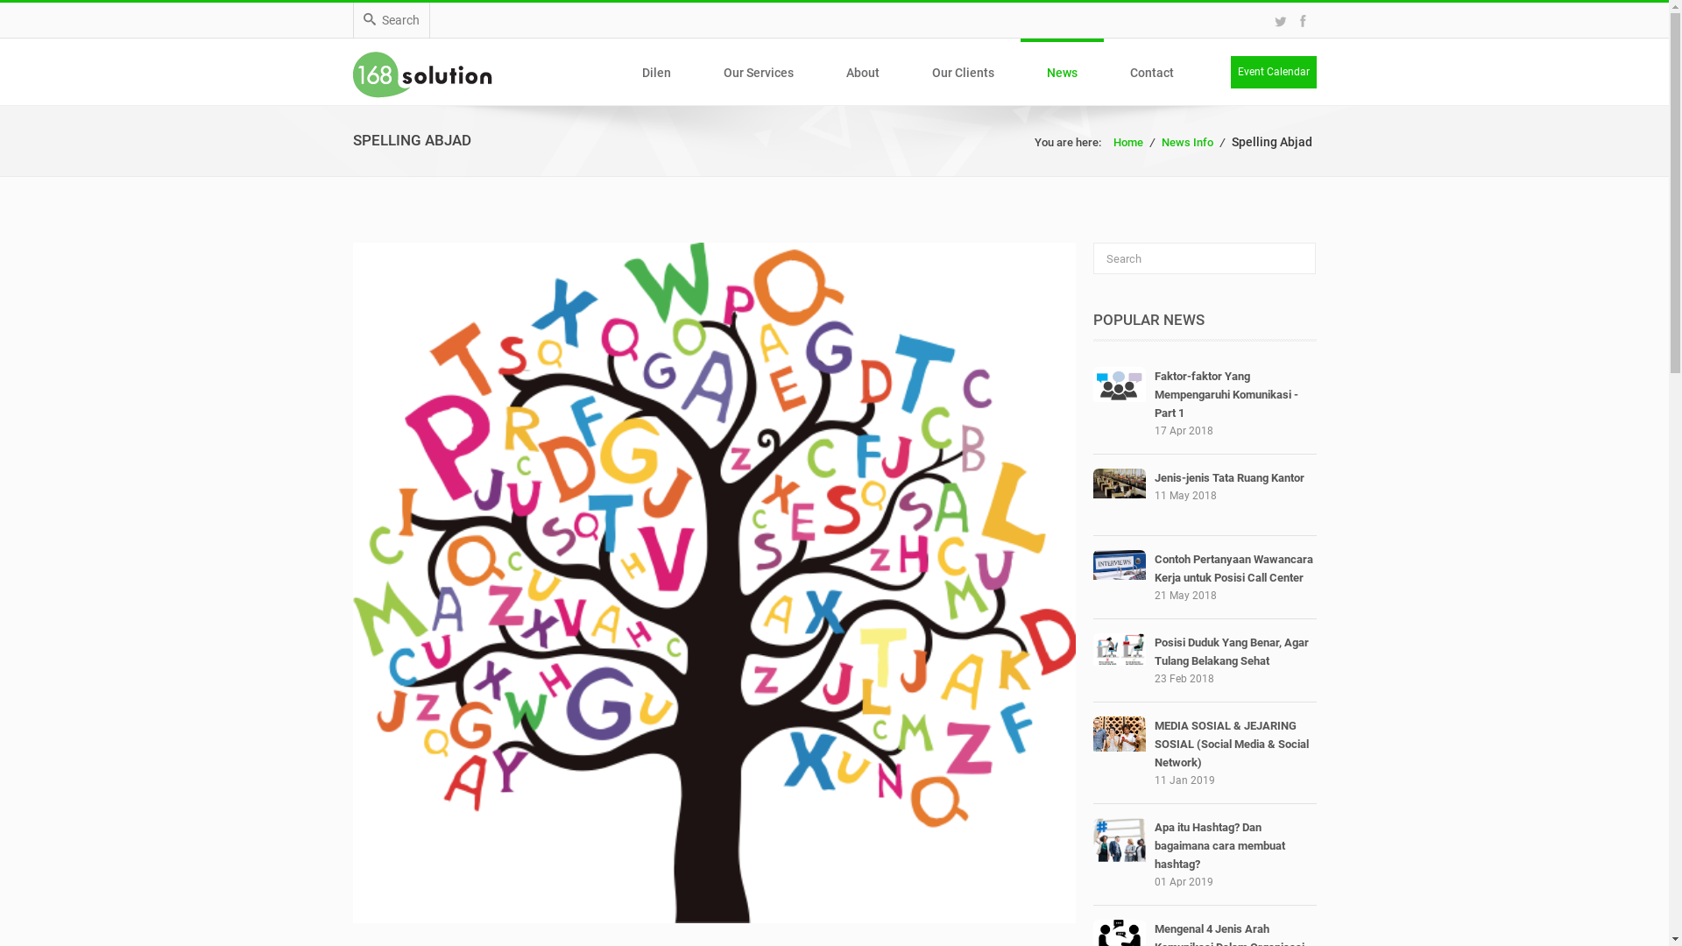 The image size is (1682, 946). I want to click on Posisi Duduk Yang Benar, Agar Tulang Belakang Sehat, so click(1232, 652).